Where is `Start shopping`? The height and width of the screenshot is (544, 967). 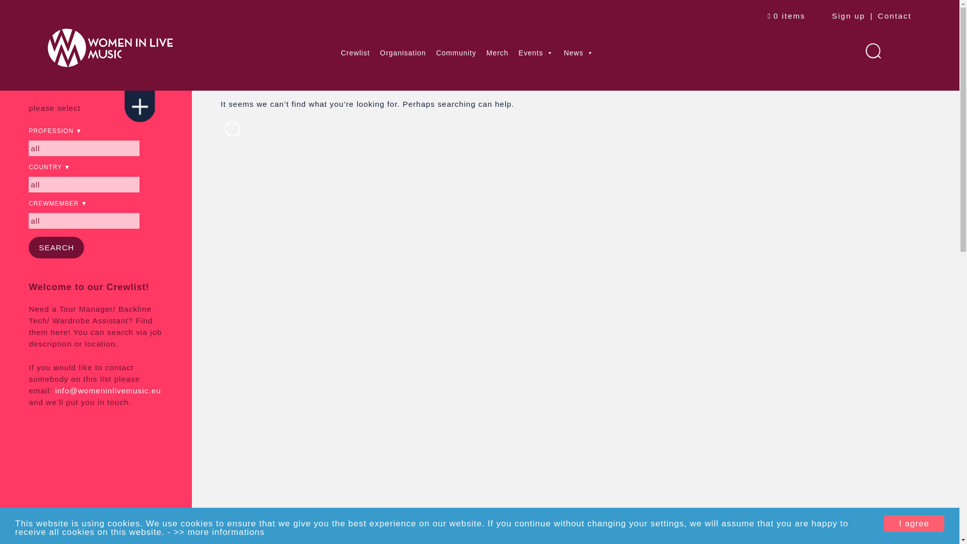
Start shopping is located at coordinates (787, 14).